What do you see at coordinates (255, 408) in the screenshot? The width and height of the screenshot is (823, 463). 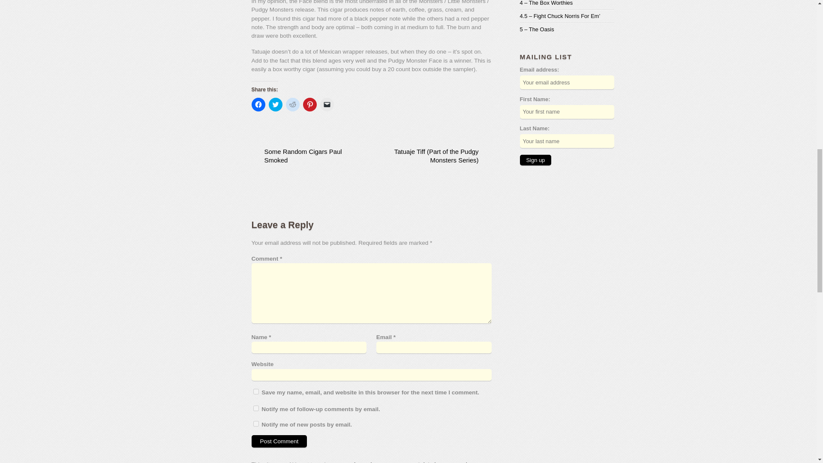 I see `subscribe` at bounding box center [255, 408].